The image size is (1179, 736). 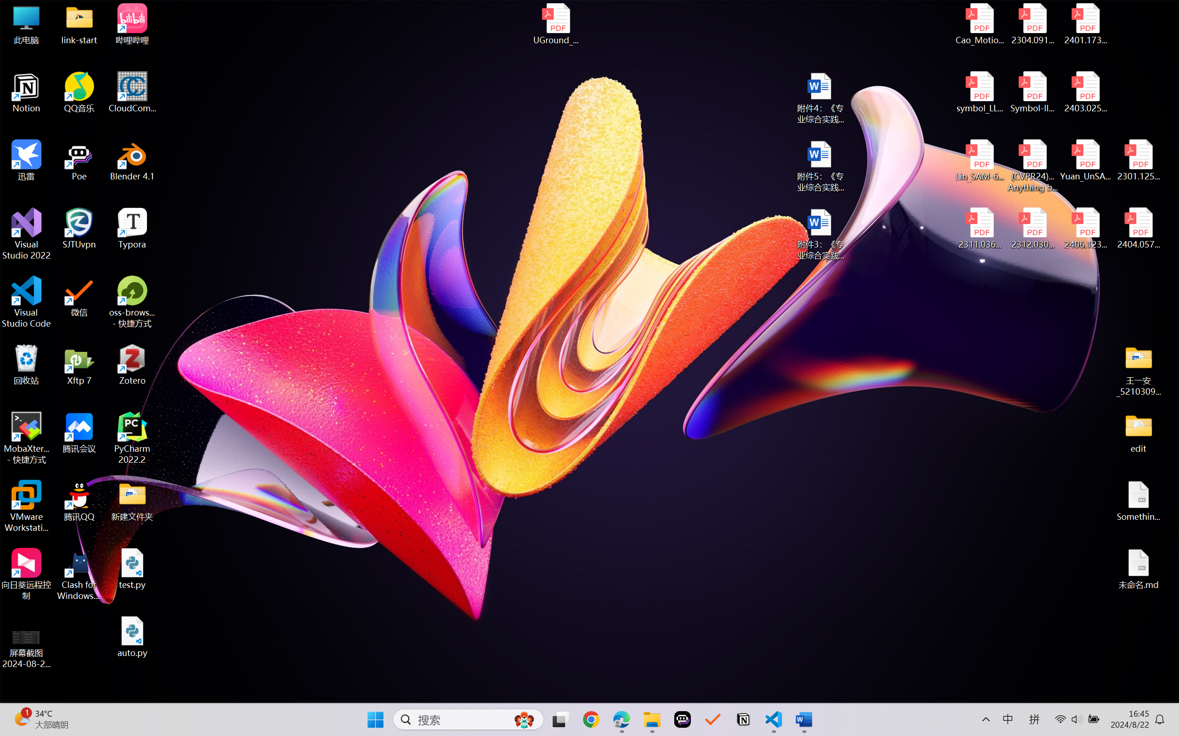 I want to click on 2404.05719v1.pdf, so click(x=1138, y=229).